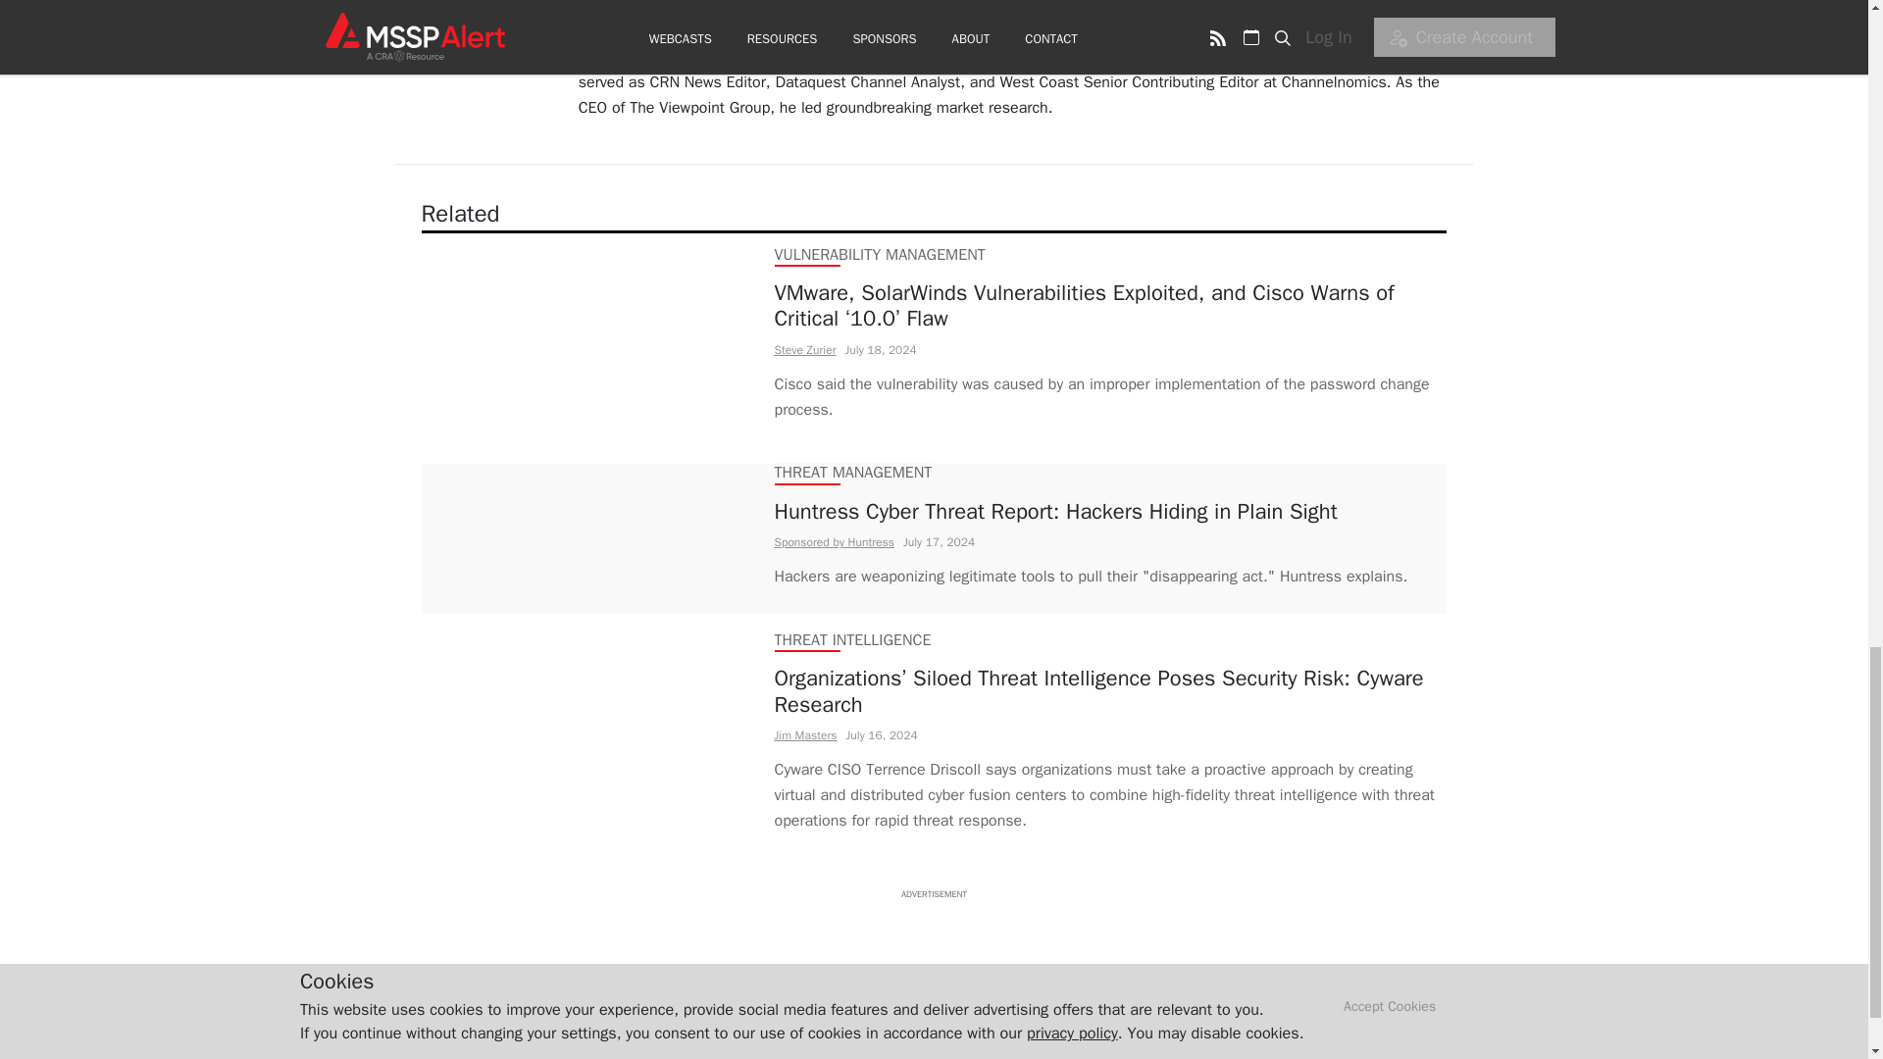 Image resolution: width=1883 pixels, height=1059 pixels. I want to click on Sponsored by Huntress, so click(834, 541).